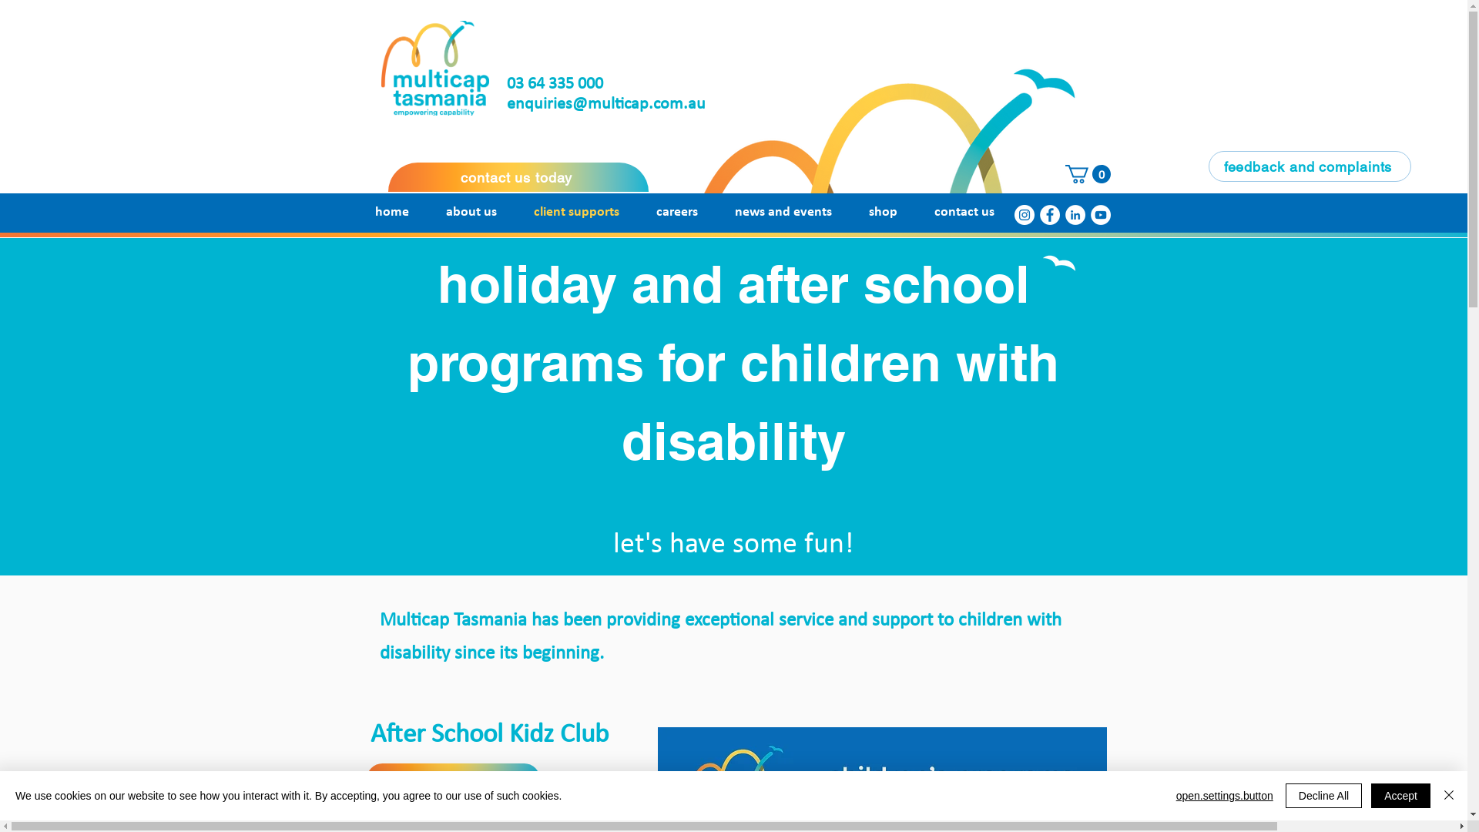 The image size is (1479, 832). Describe the element at coordinates (677, 213) in the screenshot. I see `careers` at that location.